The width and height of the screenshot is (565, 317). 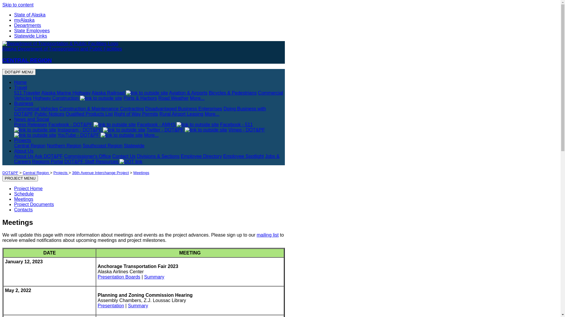 I want to click on Commercial Vehicles, so click(x=36, y=109).